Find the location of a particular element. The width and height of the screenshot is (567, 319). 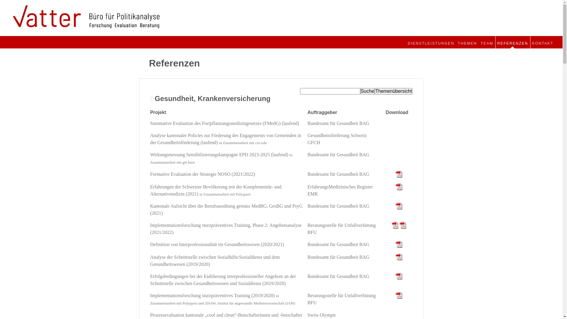

THEMEN is located at coordinates (467, 42).